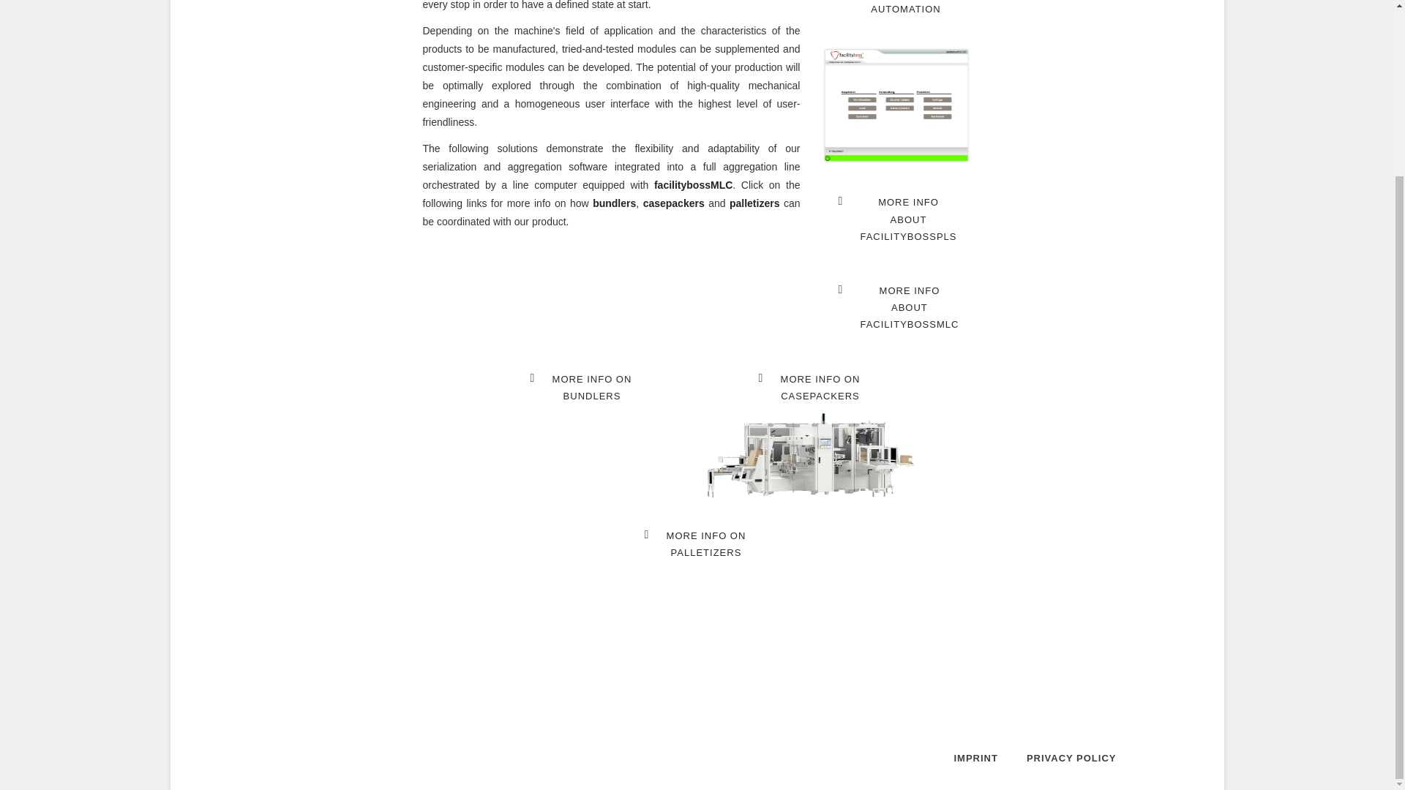  What do you see at coordinates (900, 307) in the screenshot?
I see `MORE INFO ABOUT FACILITYBOSSMLC` at bounding box center [900, 307].